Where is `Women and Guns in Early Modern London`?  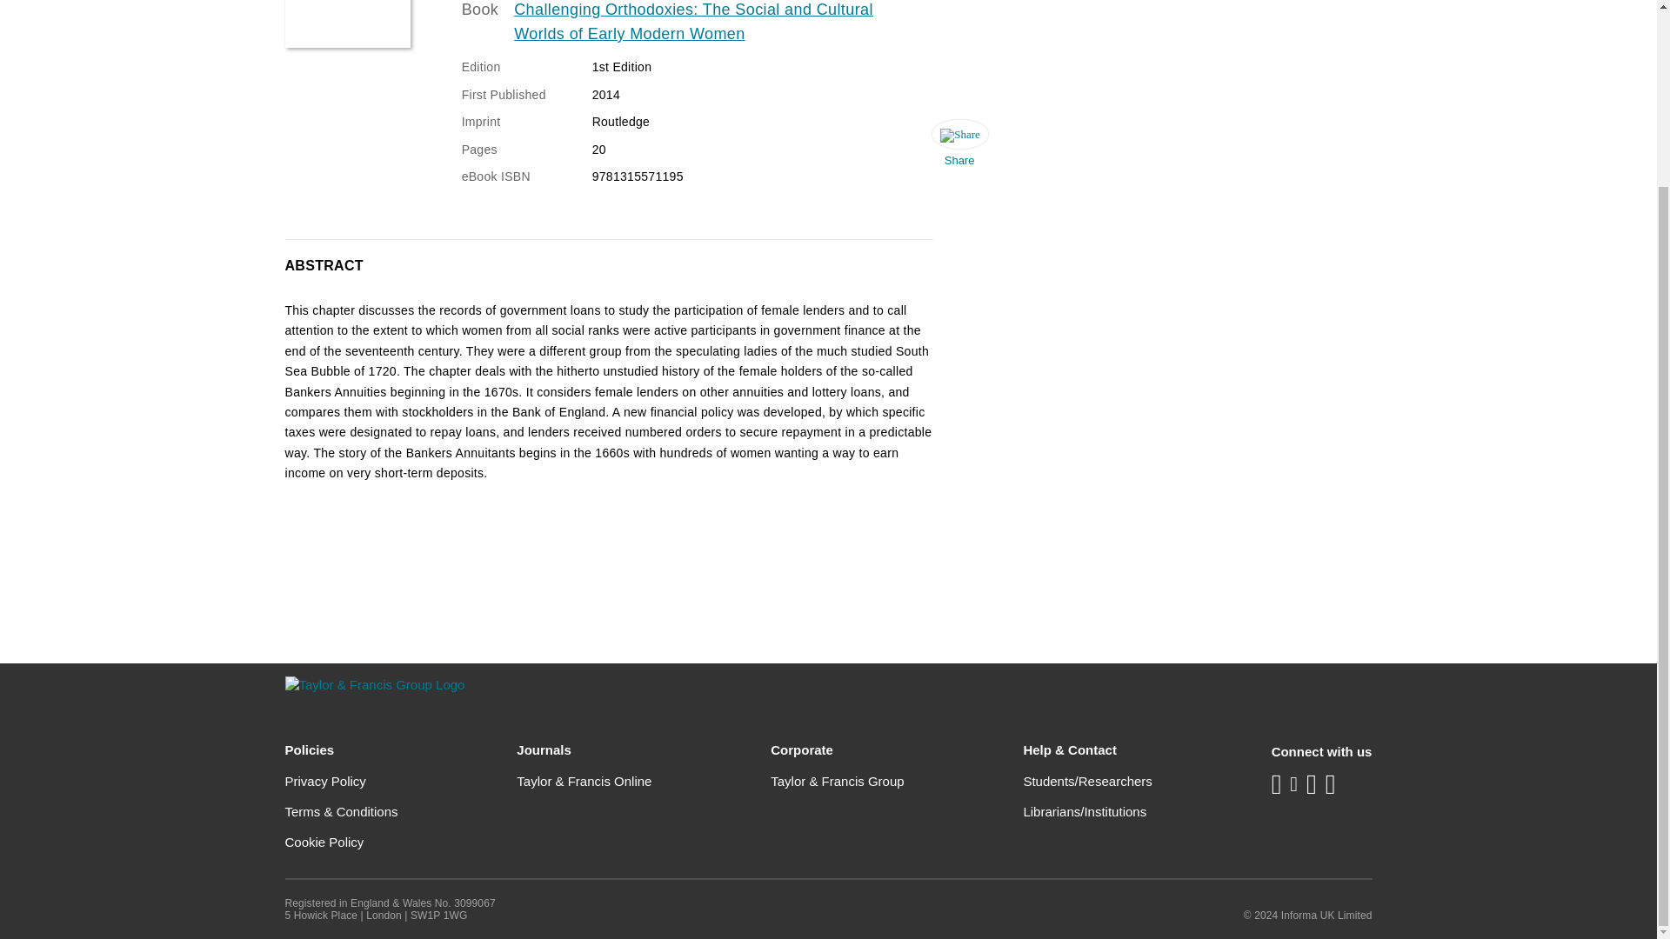 Women and Guns in Early Modern London is located at coordinates (348, 24).